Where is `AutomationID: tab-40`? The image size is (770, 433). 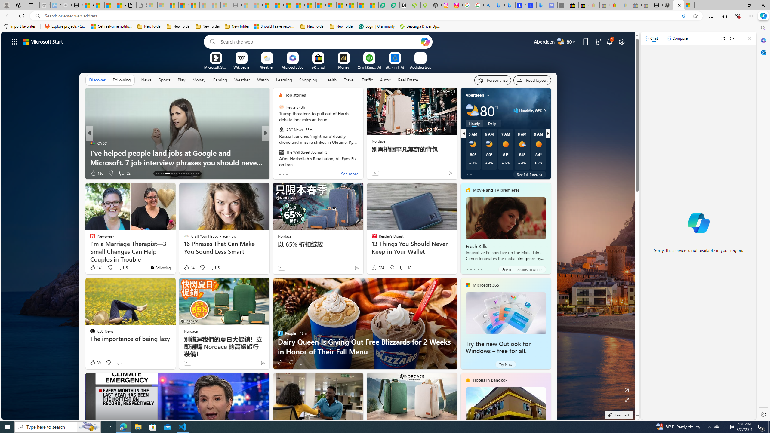 AutomationID: tab-40 is located at coordinates (196, 174).